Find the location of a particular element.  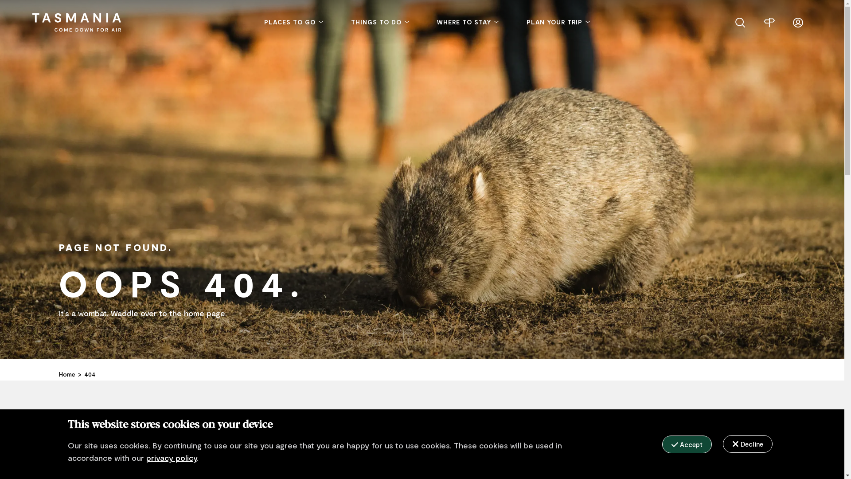

PLACES TO GO is located at coordinates (294, 22).